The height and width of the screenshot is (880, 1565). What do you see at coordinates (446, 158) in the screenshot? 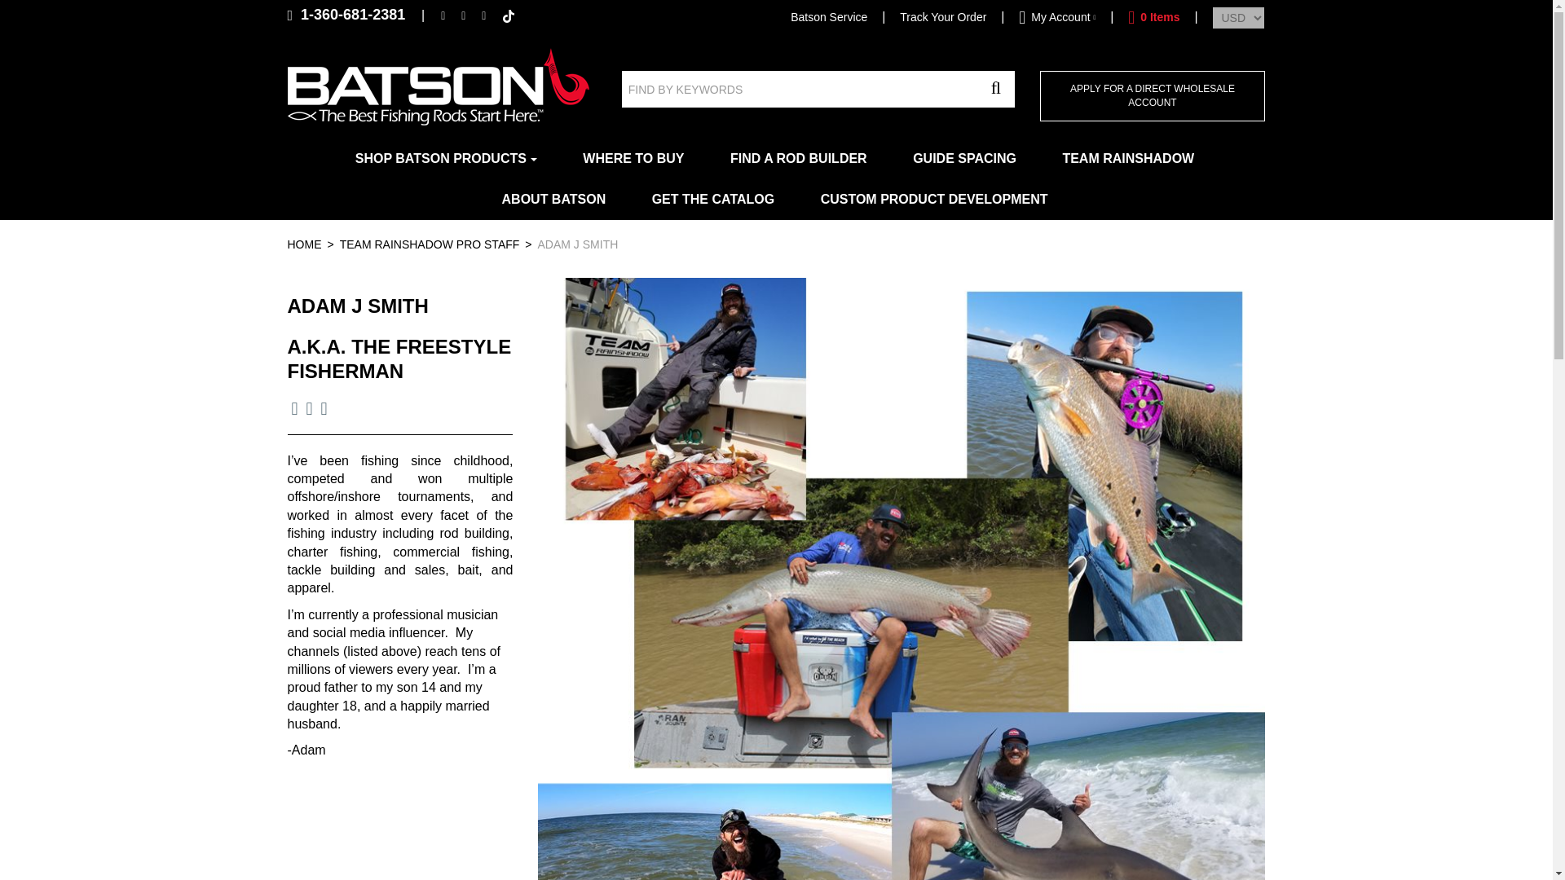
I see `SHOP BATSON PRODUCTS` at bounding box center [446, 158].